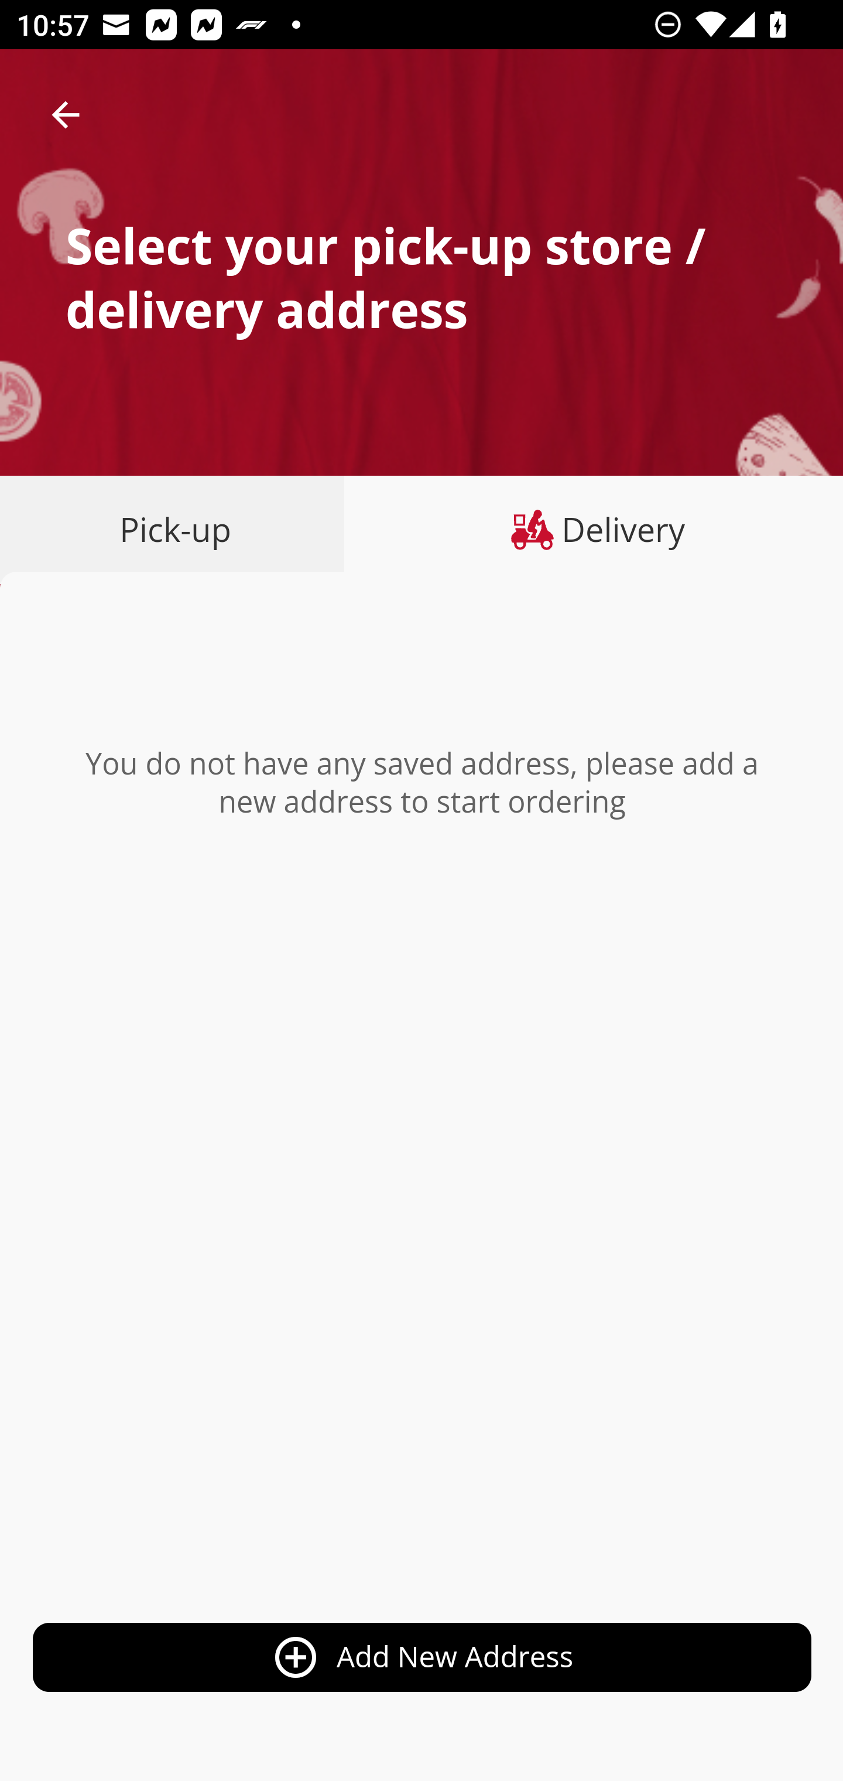 The height and width of the screenshot is (1781, 843). I want to click on Pick-up, so click(179, 530).